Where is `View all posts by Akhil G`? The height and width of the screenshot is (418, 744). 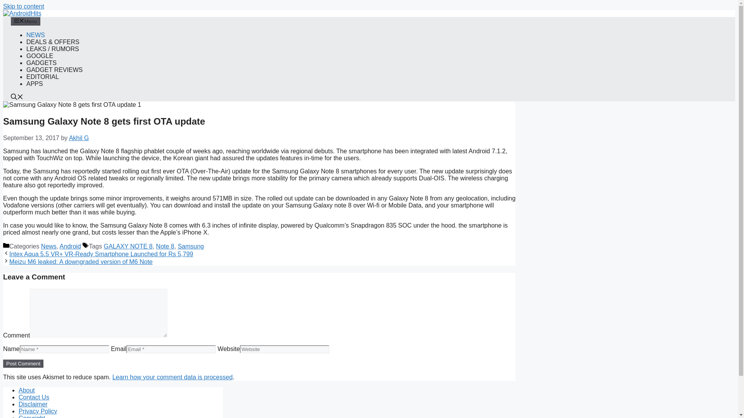 View all posts by Akhil G is located at coordinates (79, 138).